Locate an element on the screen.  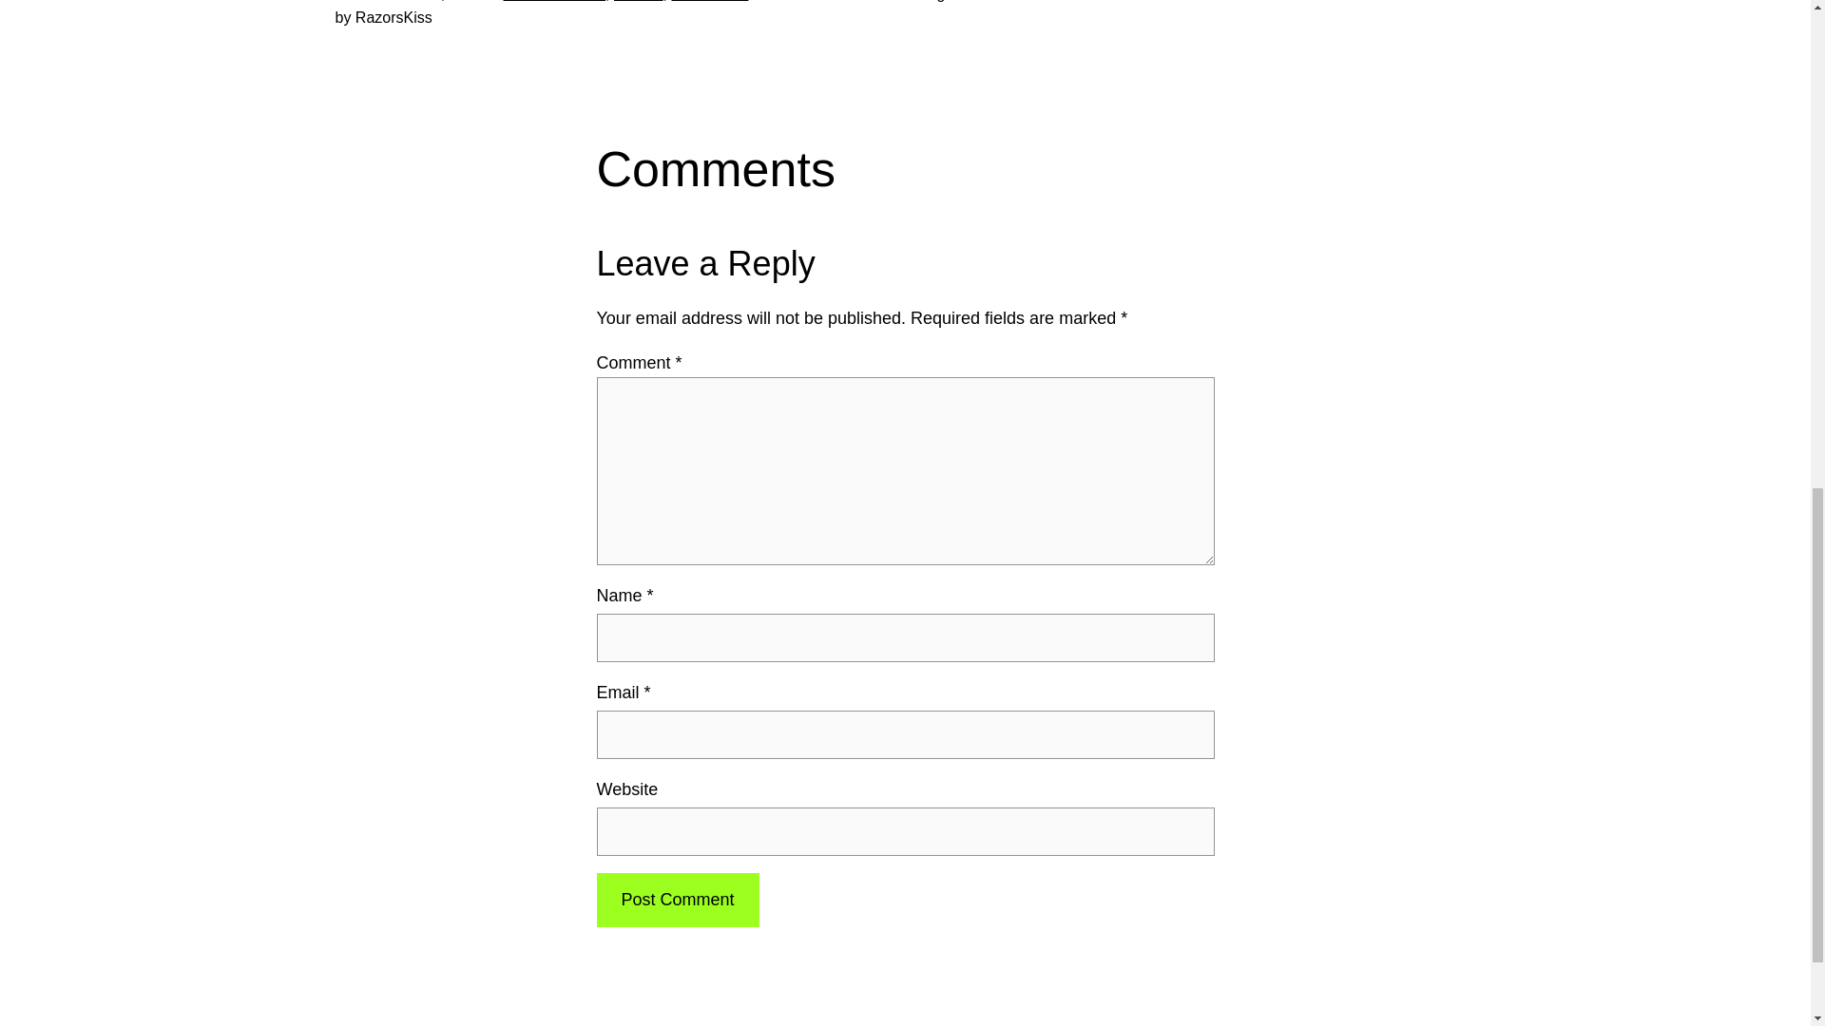
Post Comment is located at coordinates (677, 901).